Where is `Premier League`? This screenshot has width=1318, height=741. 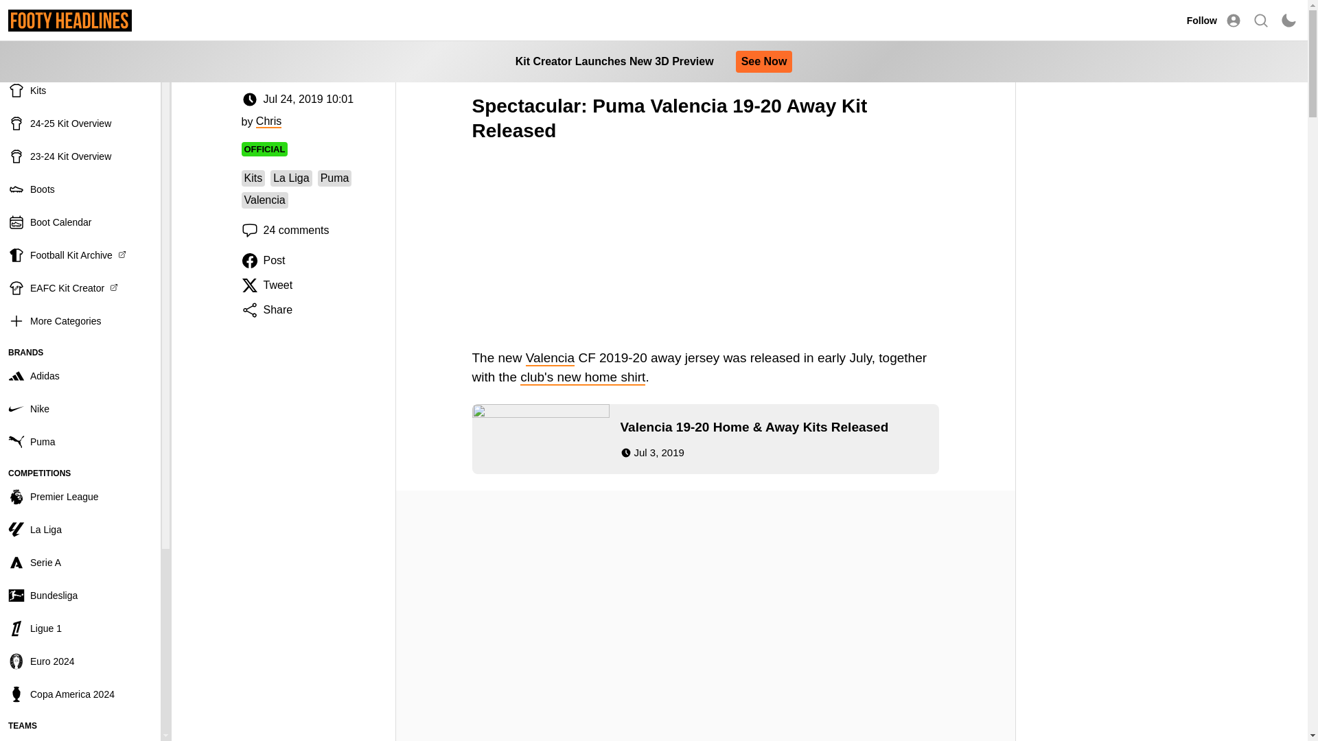 Premier League is located at coordinates (80, 497).